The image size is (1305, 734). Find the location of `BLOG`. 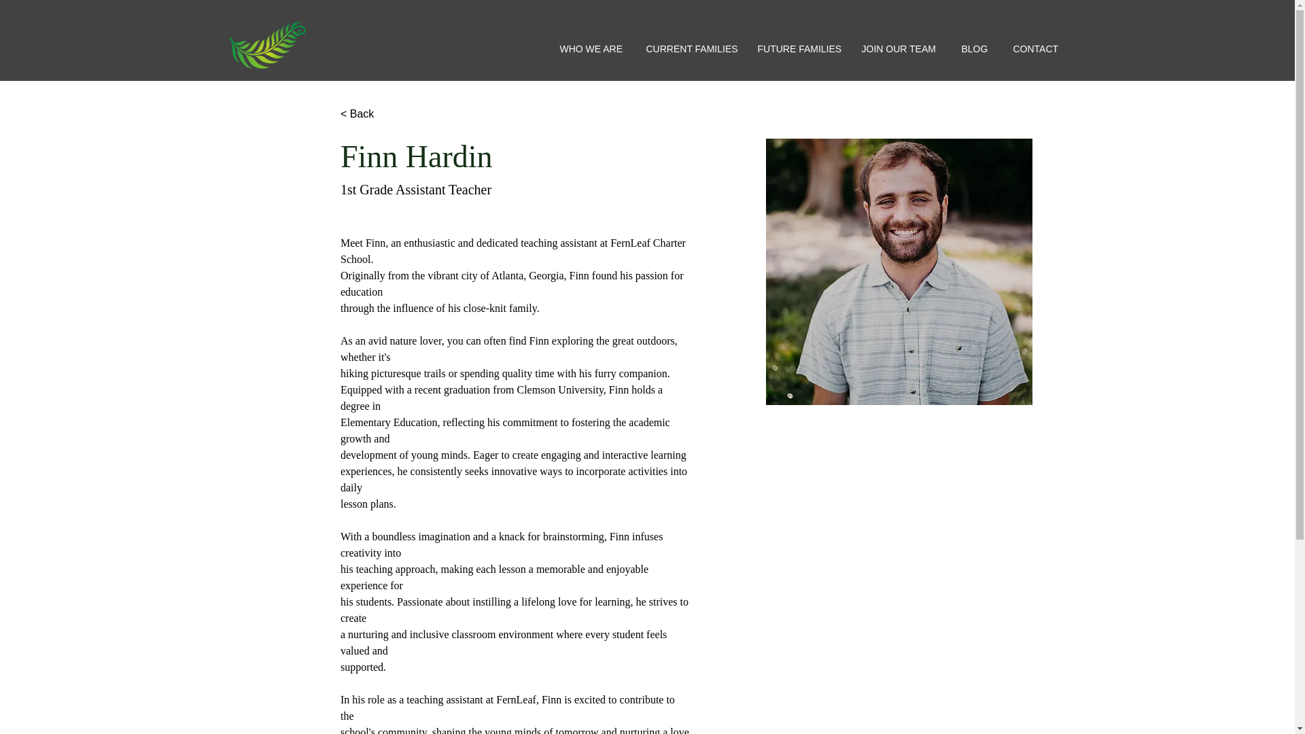

BLOG is located at coordinates (977, 49).